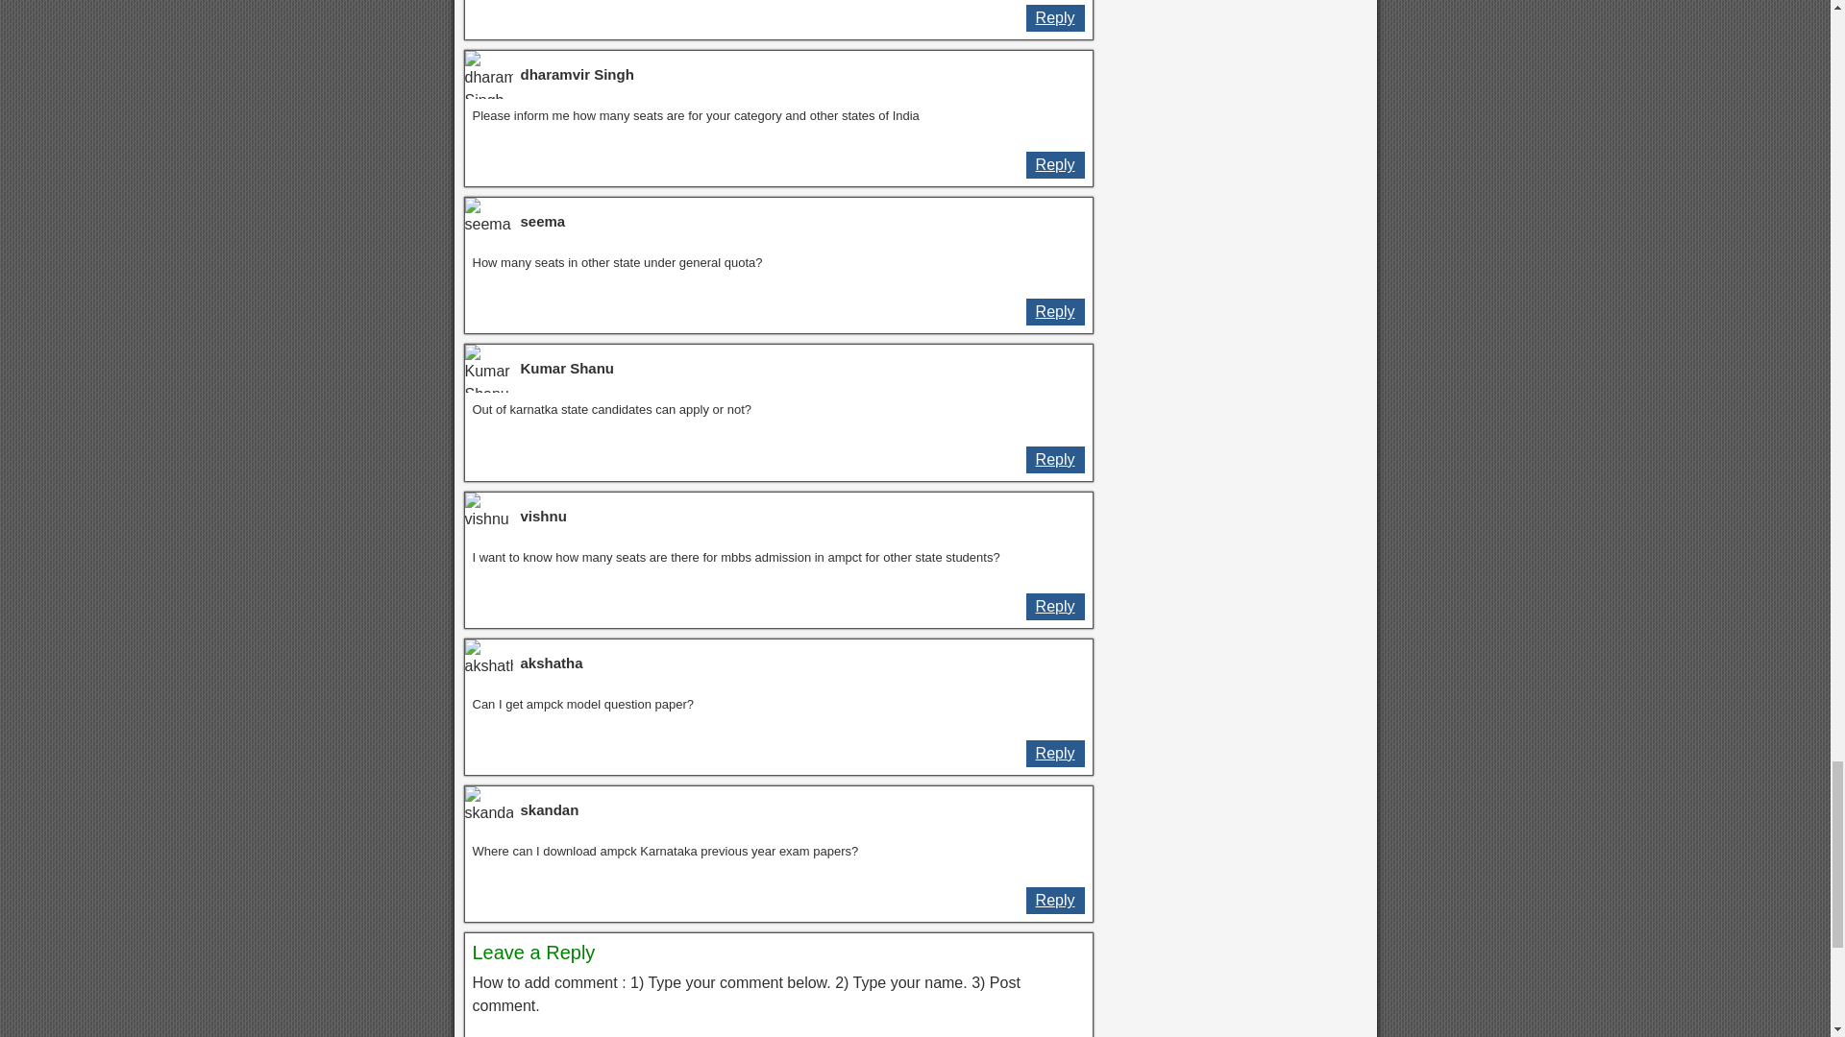  What do you see at coordinates (1055, 754) in the screenshot?
I see `Reply` at bounding box center [1055, 754].